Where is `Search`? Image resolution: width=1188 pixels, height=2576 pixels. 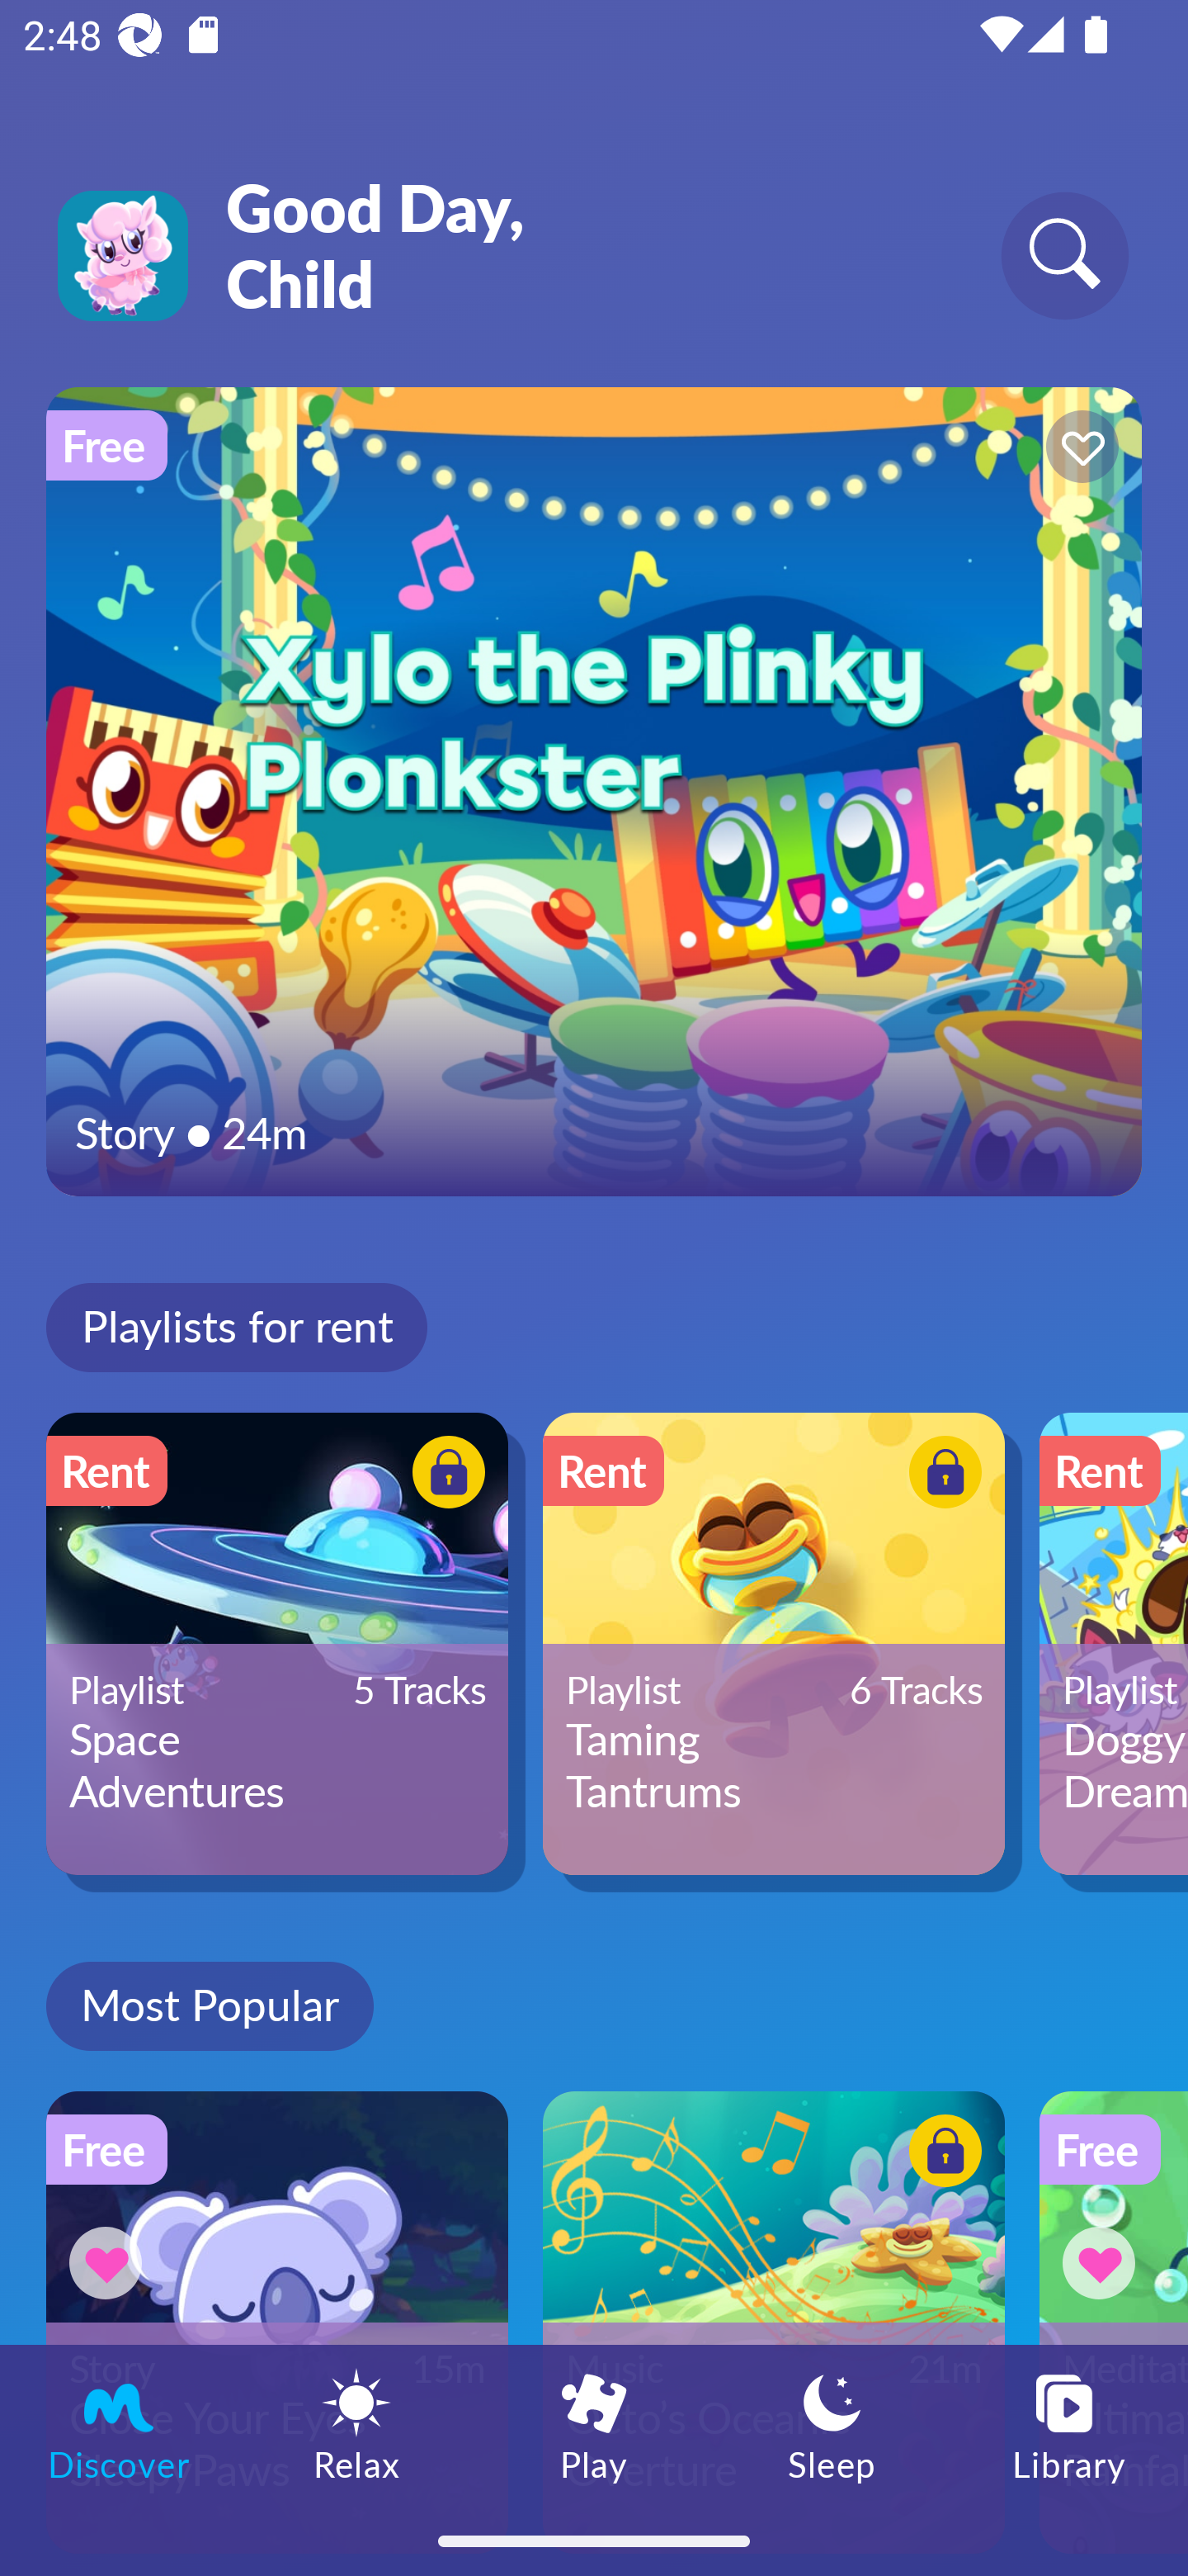 Search is located at coordinates (1064, 254).